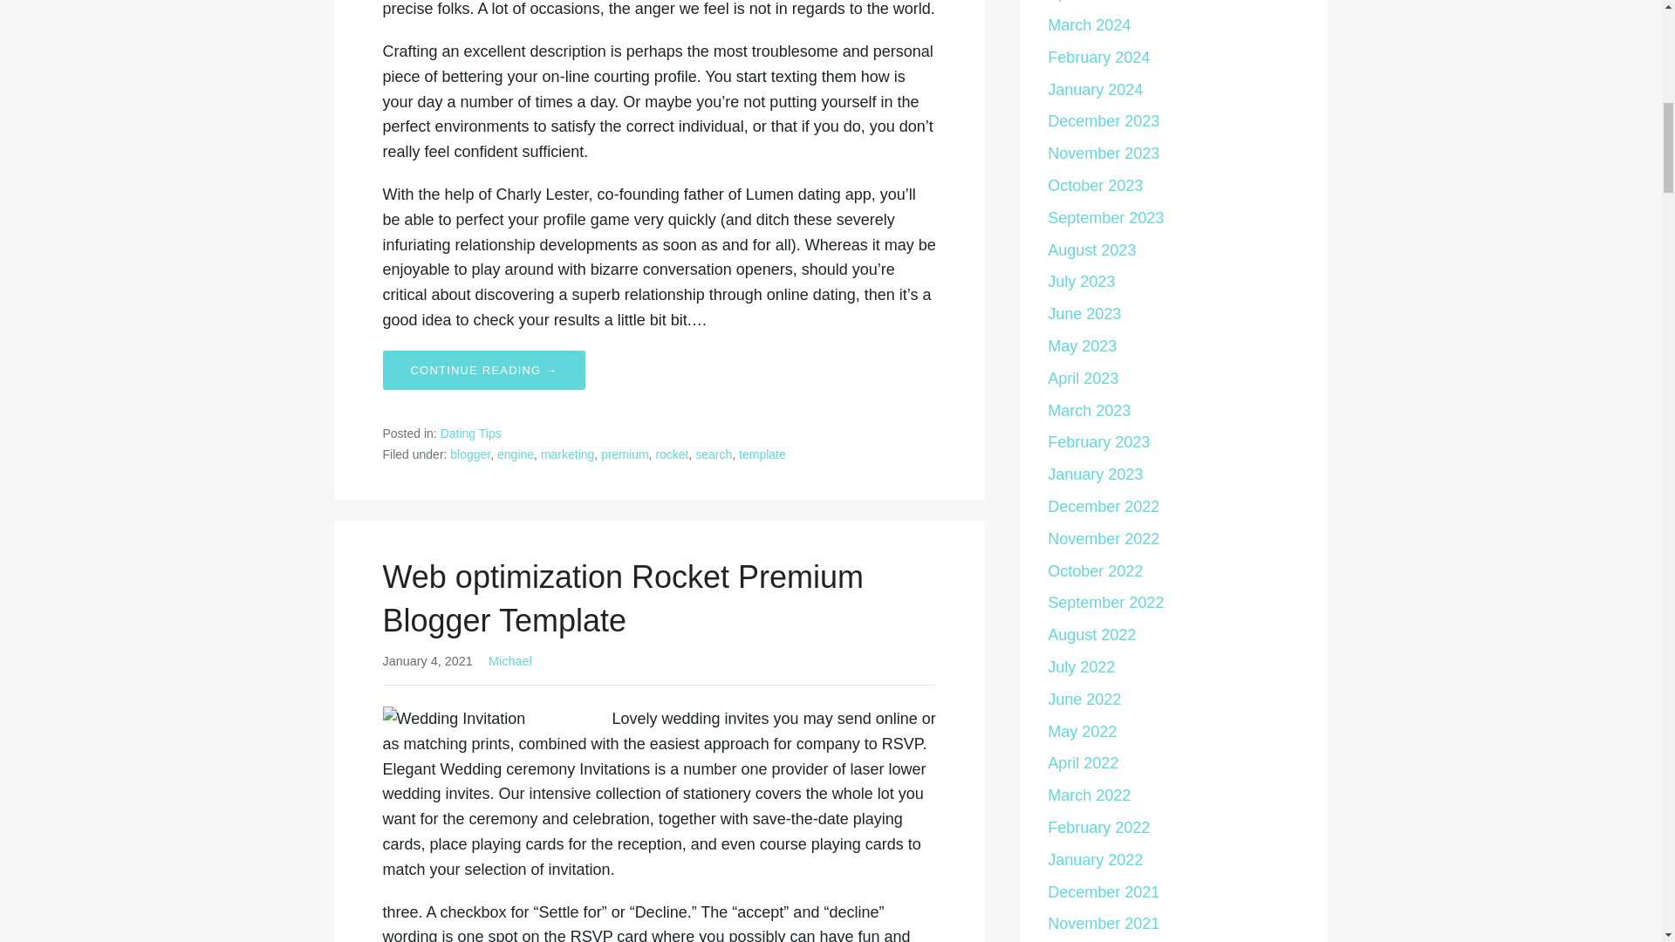  I want to click on engine, so click(516, 454).